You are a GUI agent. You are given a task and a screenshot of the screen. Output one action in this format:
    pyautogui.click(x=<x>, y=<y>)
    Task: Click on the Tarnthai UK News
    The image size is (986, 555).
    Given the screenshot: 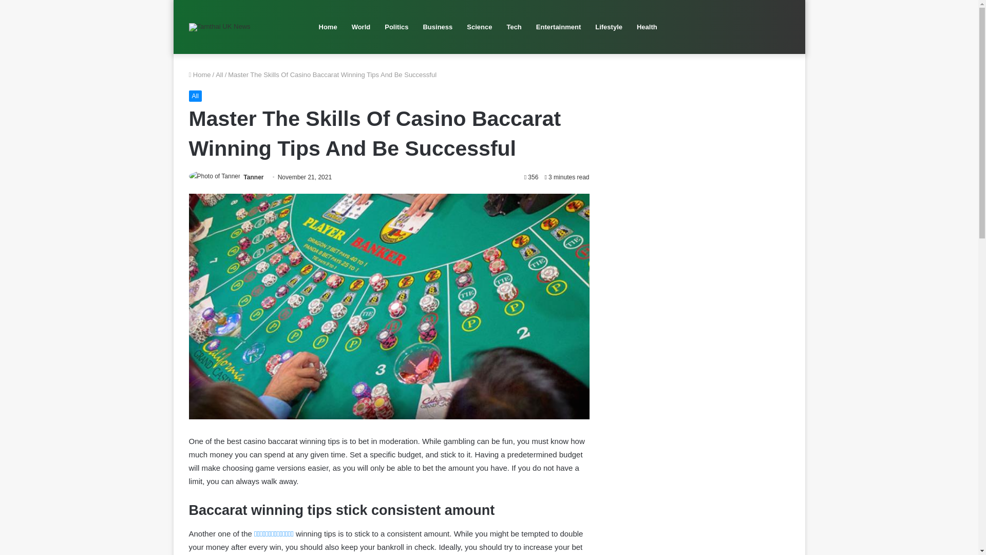 What is the action you would take?
    pyautogui.click(x=220, y=27)
    